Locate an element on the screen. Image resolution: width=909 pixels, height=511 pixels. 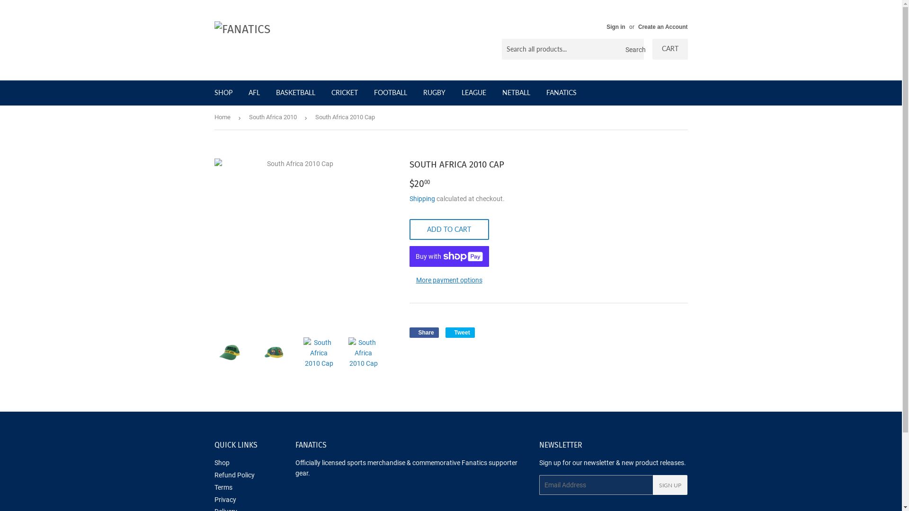
CRICKET is located at coordinates (344, 93).